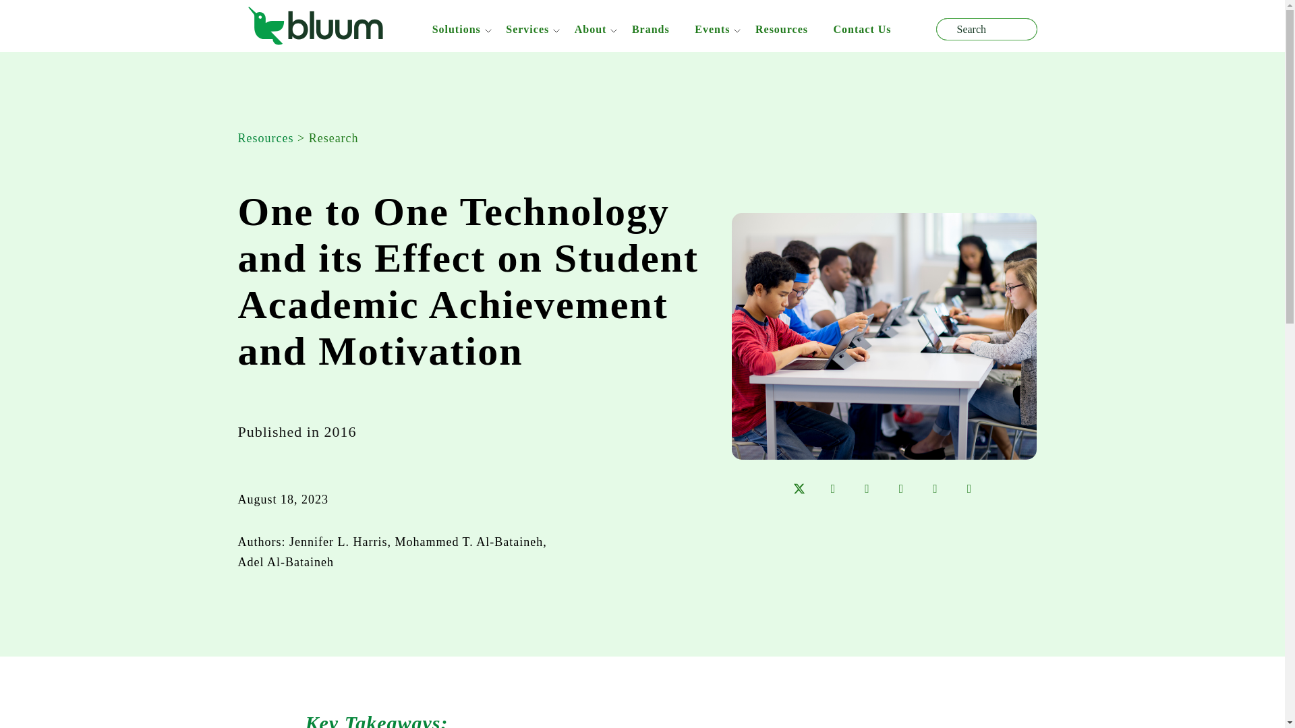 The image size is (1295, 728). Describe the element at coordinates (316, 26) in the screenshot. I see `Group 2704` at that location.